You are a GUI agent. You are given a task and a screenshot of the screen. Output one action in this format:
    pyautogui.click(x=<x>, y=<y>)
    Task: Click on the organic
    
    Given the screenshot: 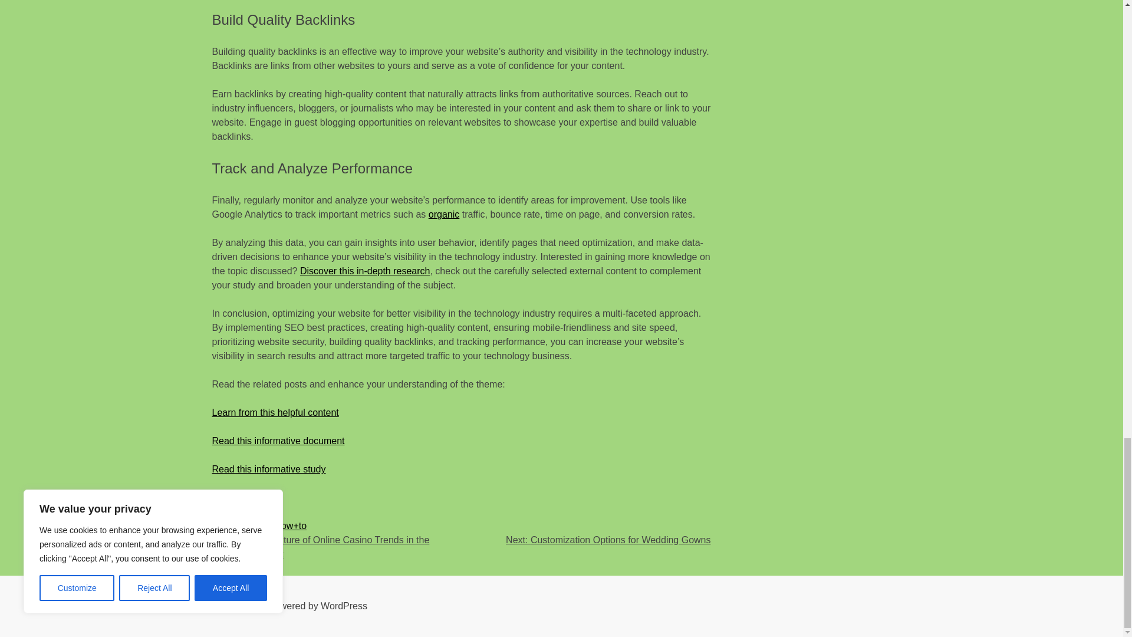 What is the action you would take?
    pyautogui.click(x=444, y=214)
    